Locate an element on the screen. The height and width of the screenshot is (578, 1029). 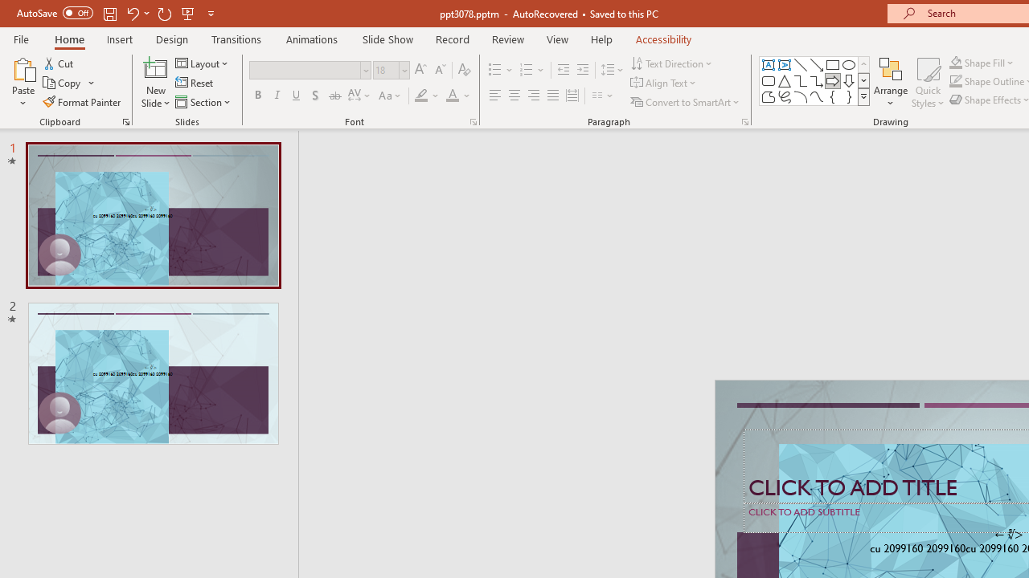
Line Spacing is located at coordinates (613, 71).